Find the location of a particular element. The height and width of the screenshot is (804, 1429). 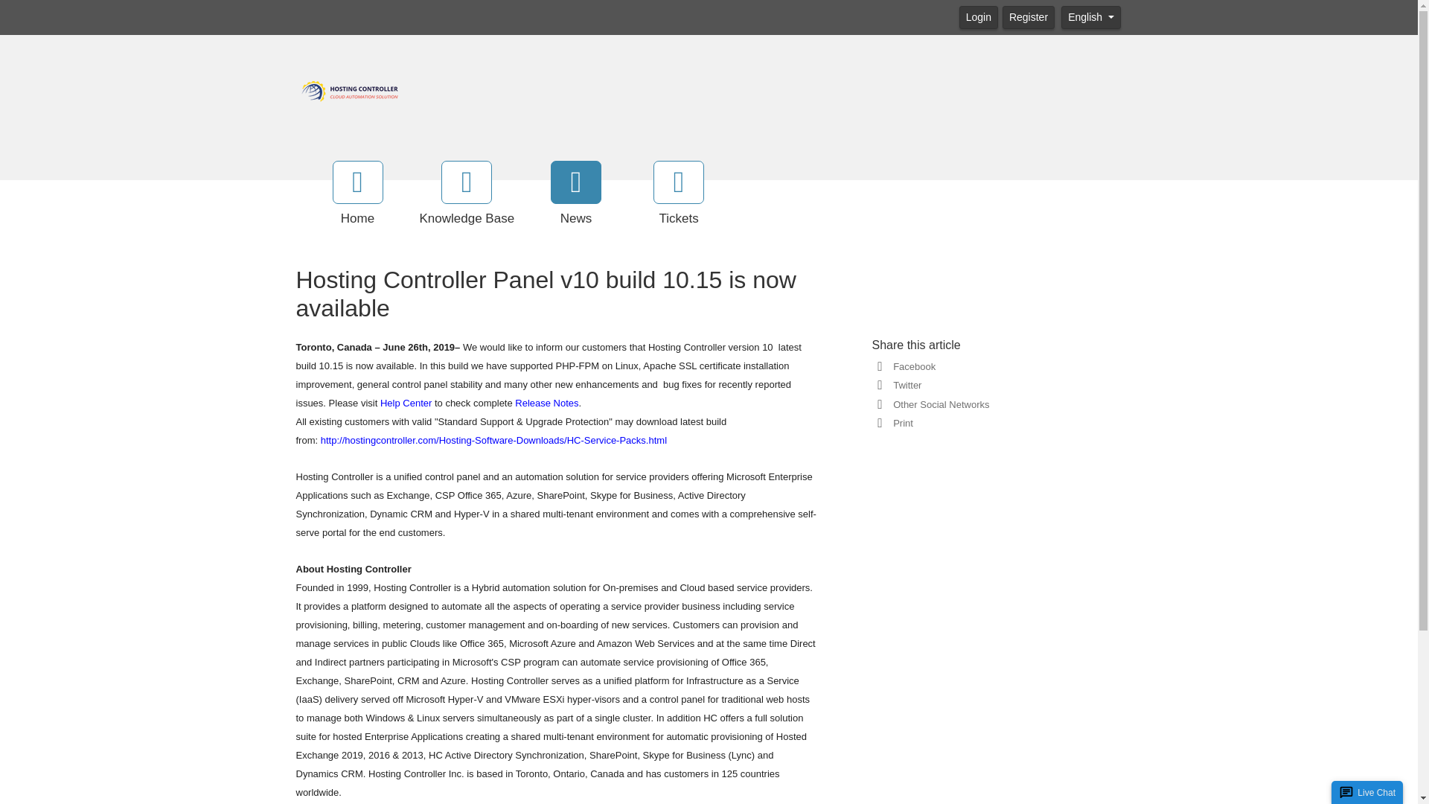

English is located at coordinates (1091, 16).